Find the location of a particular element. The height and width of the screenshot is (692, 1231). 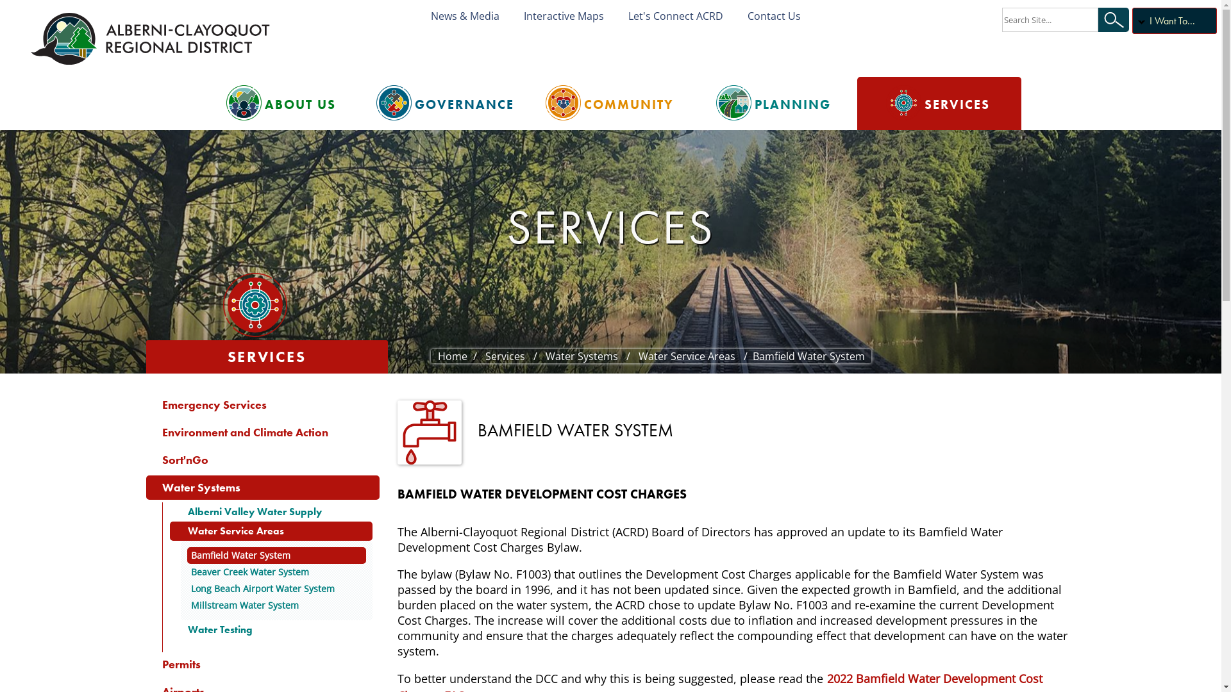

Services is located at coordinates (610, 245).